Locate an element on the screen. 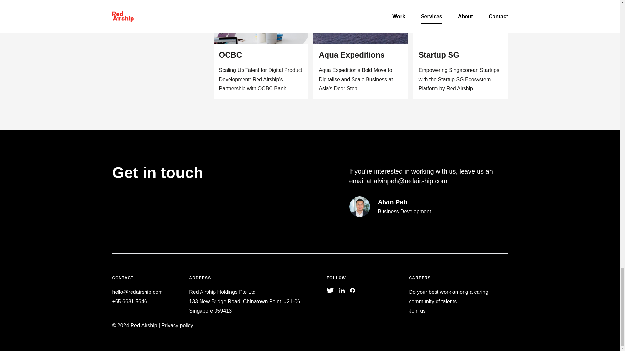 This screenshot has height=351, width=625. LinkedIn is located at coordinates (342, 290).